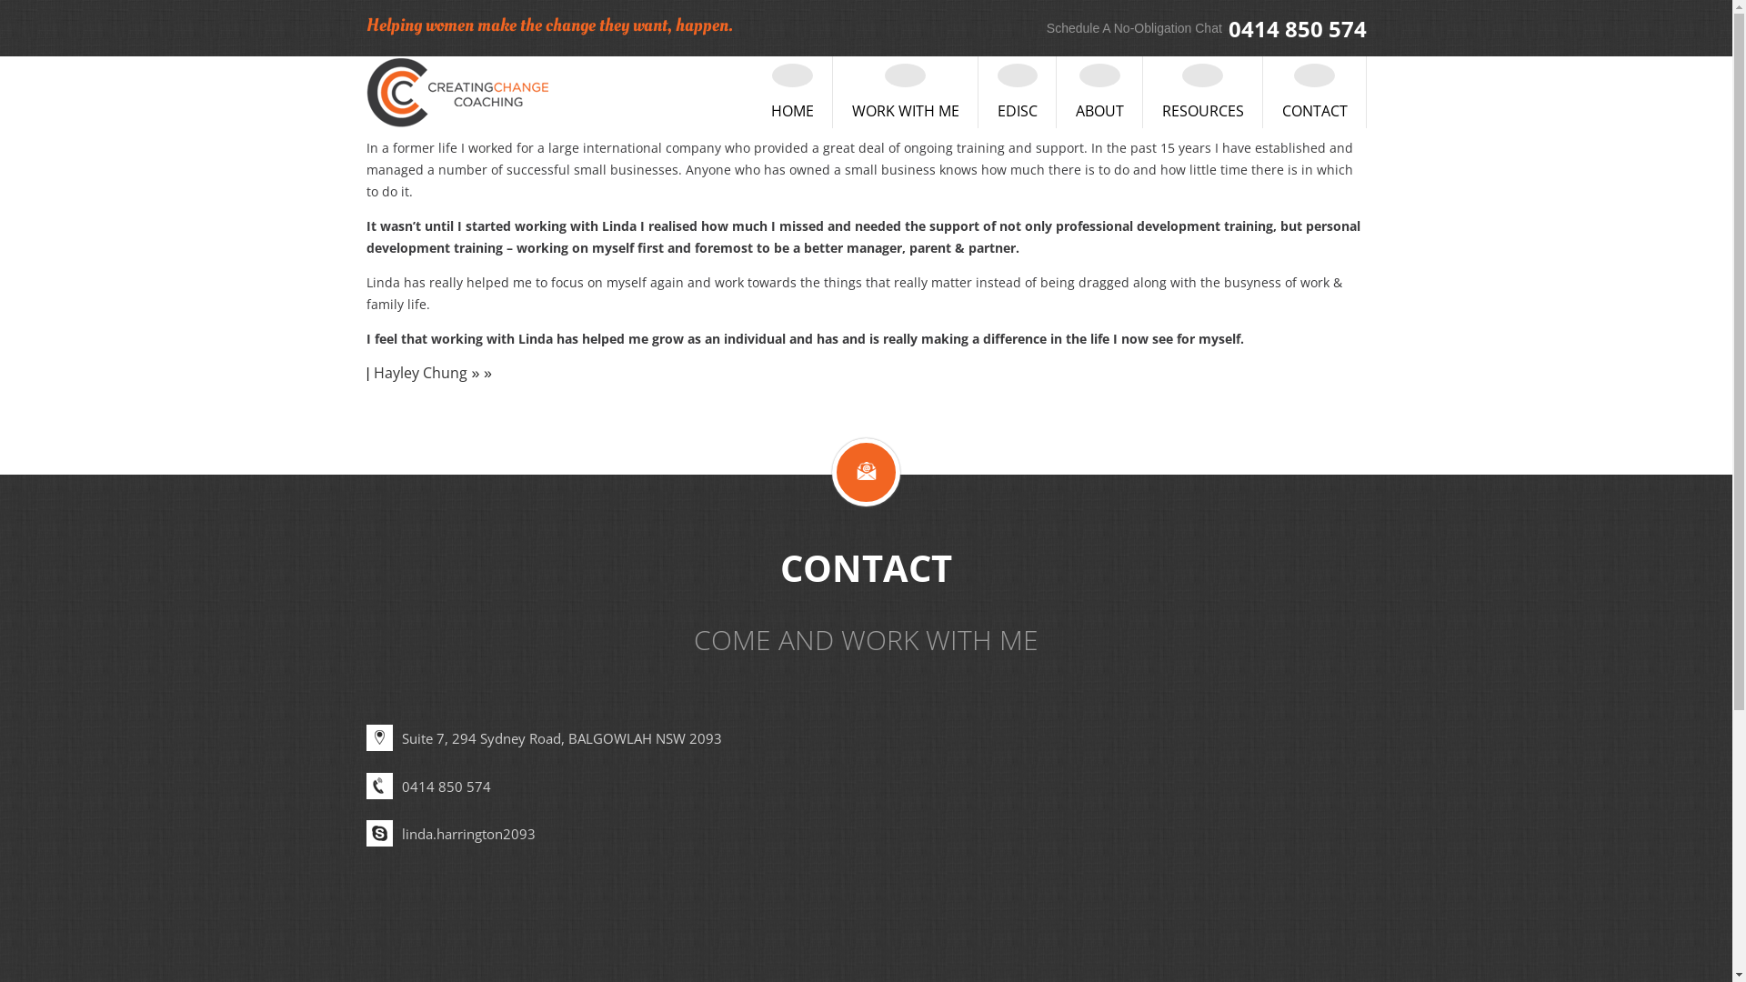 The height and width of the screenshot is (982, 1746). What do you see at coordinates (1315, 93) in the screenshot?
I see `CONTACT` at bounding box center [1315, 93].